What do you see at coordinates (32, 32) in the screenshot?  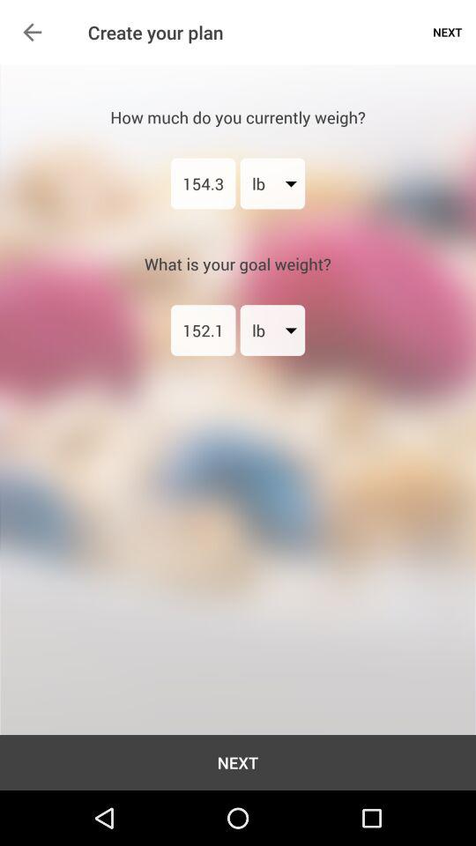 I see `select item to the left of create your plan` at bounding box center [32, 32].